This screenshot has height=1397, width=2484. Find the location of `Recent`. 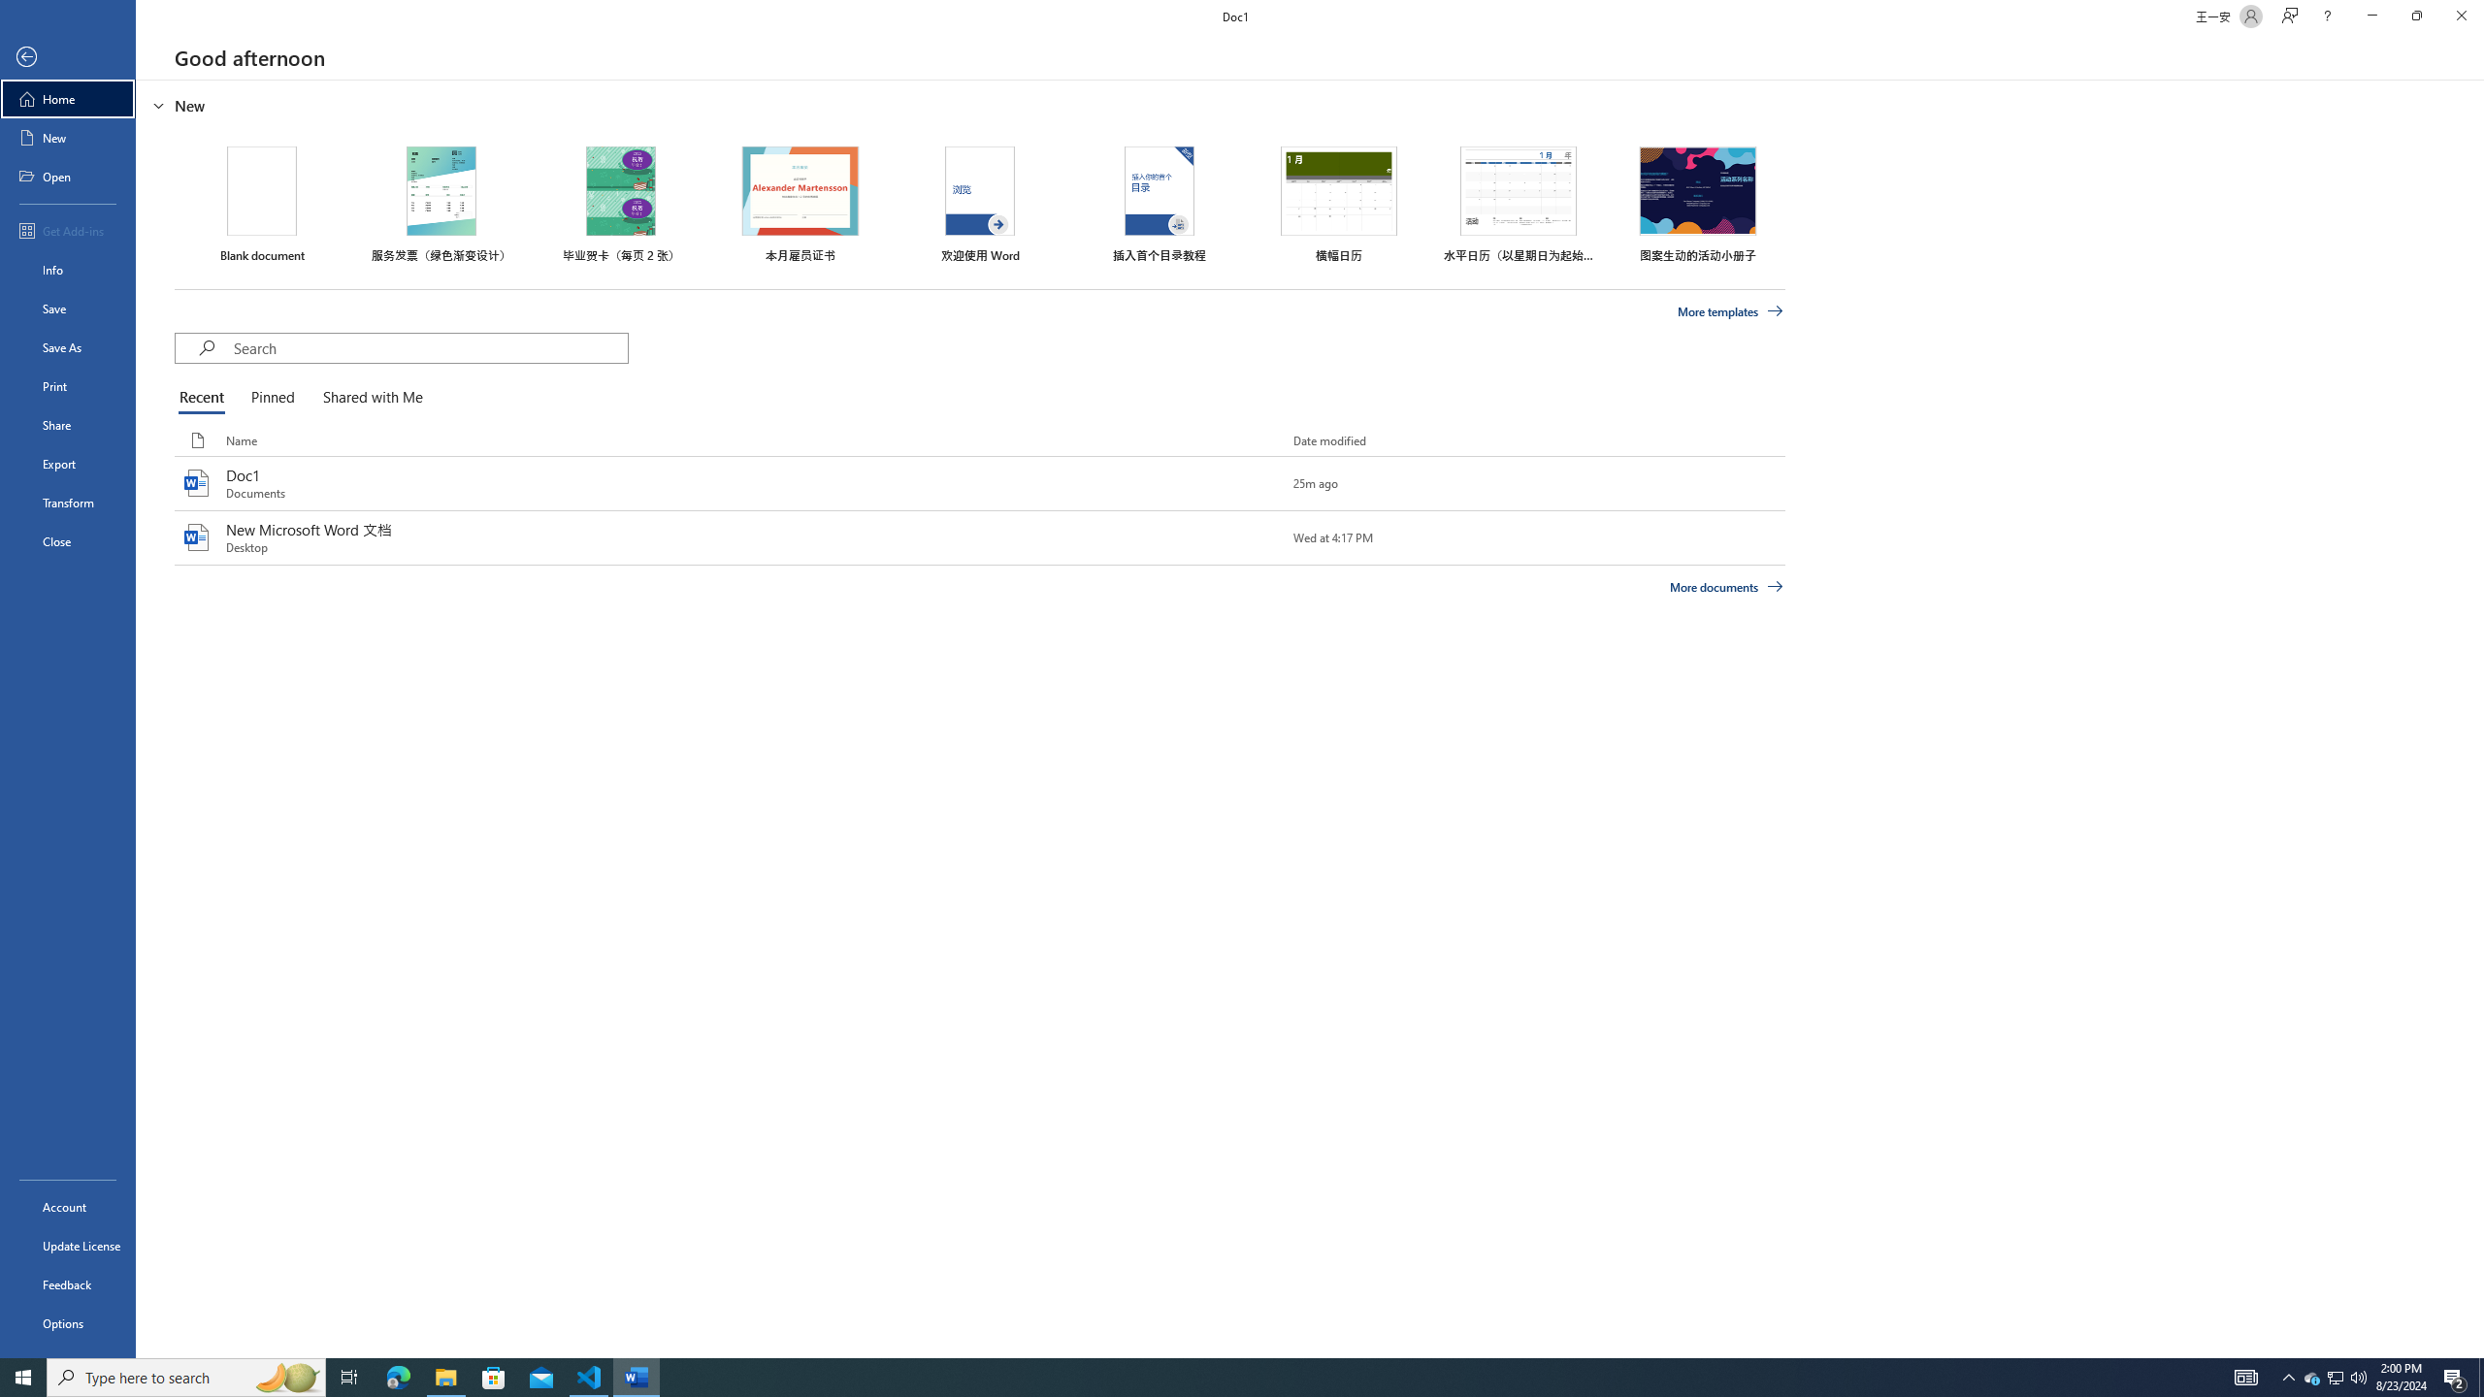

Recent is located at coordinates (205, 398).